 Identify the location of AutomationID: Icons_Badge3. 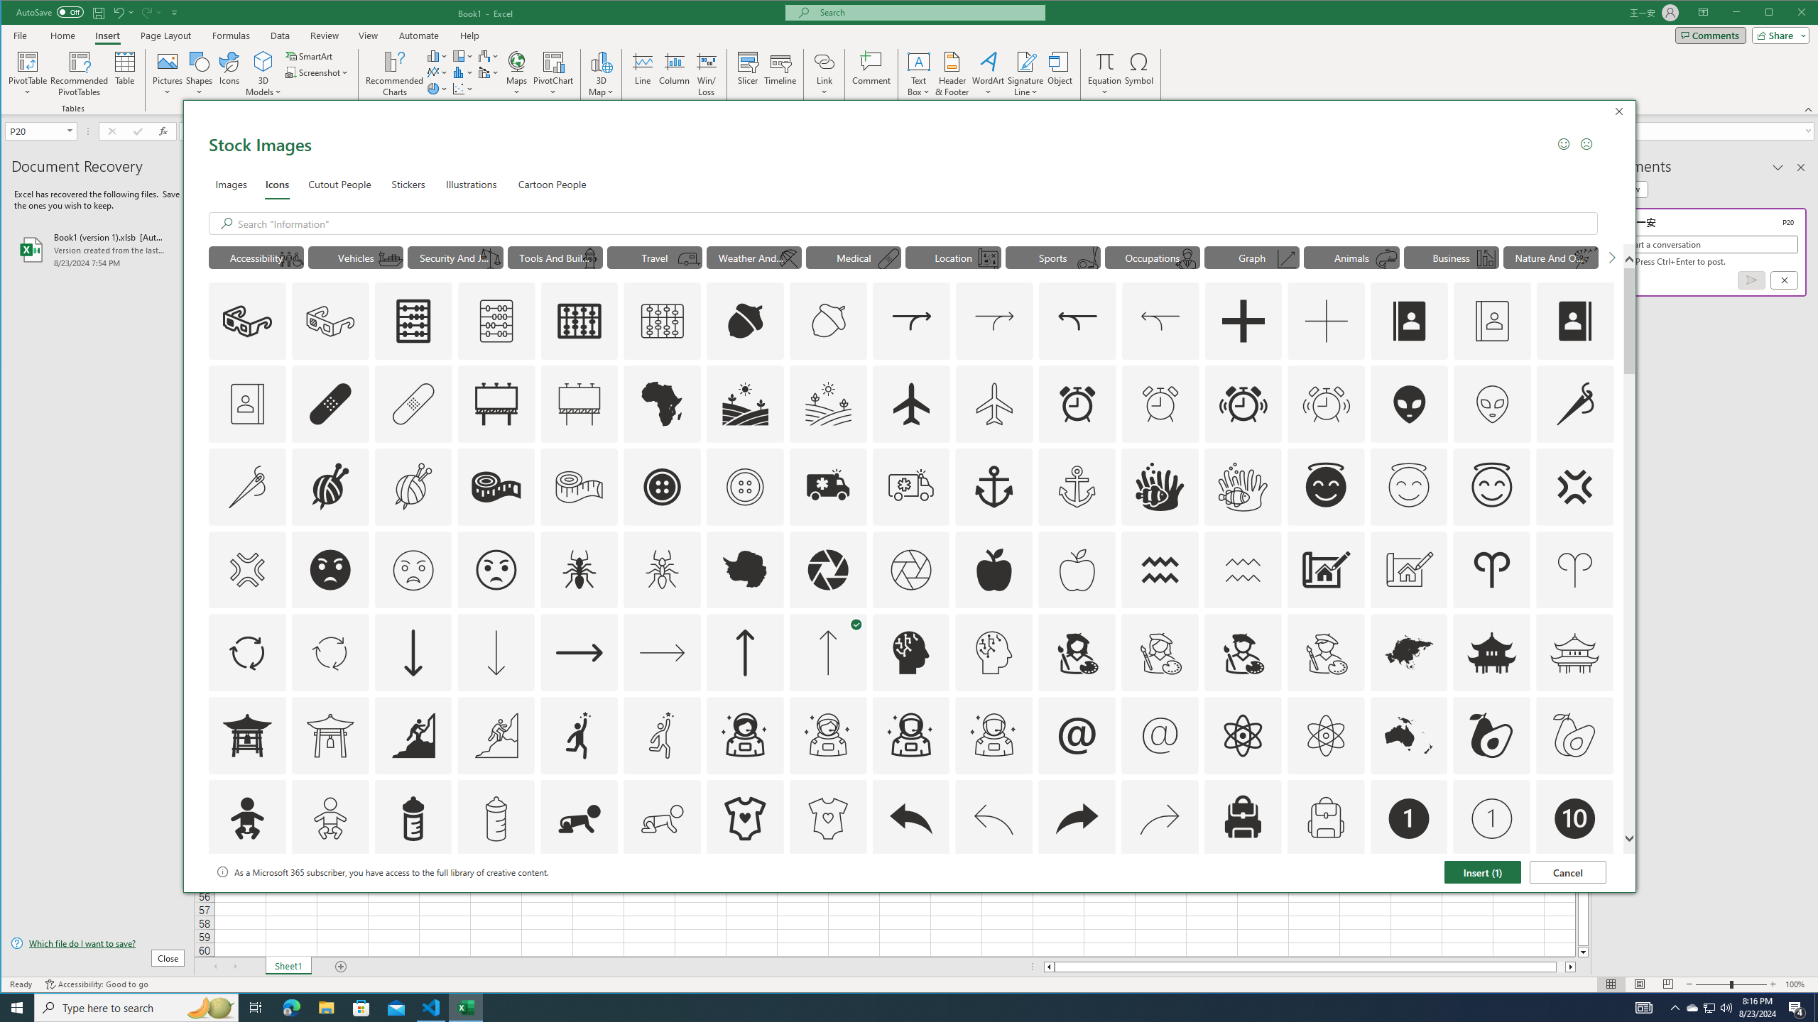
(496, 901).